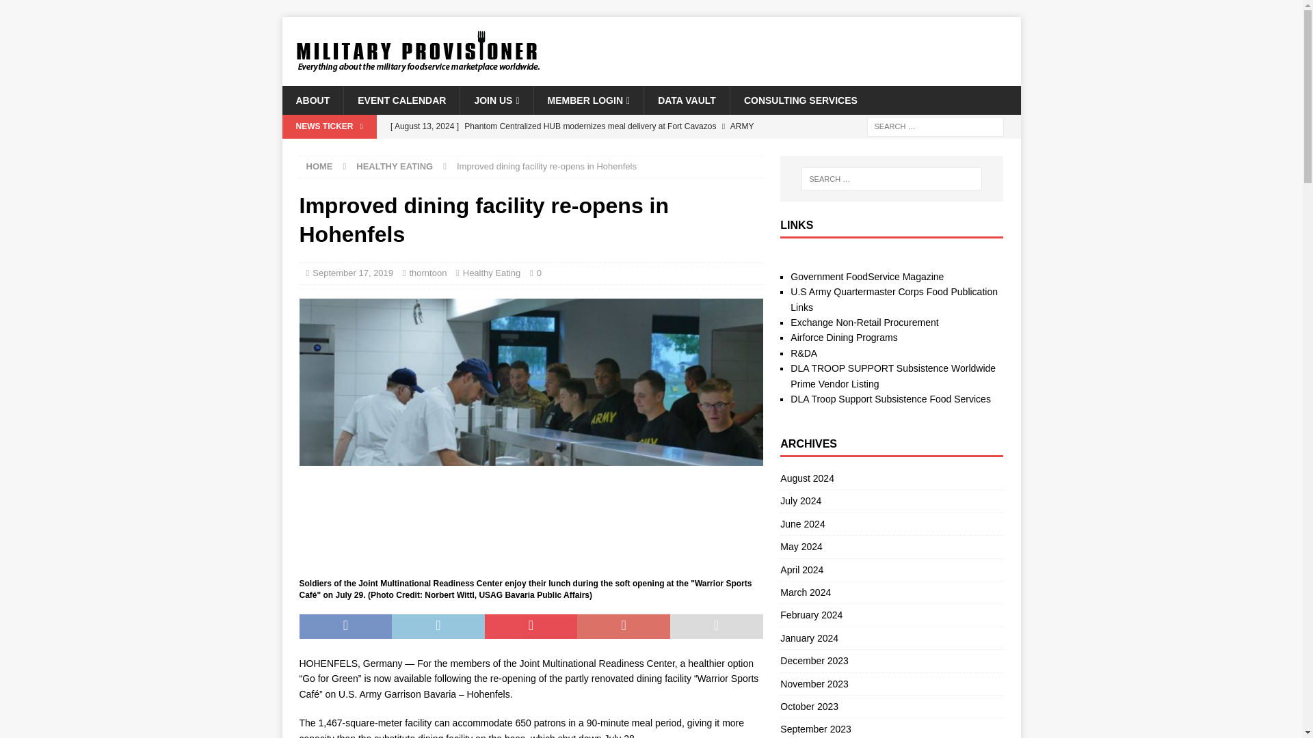 This screenshot has width=1313, height=738. Describe the element at coordinates (352, 273) in the screenshot. I see `September 17, 2019` at that location.